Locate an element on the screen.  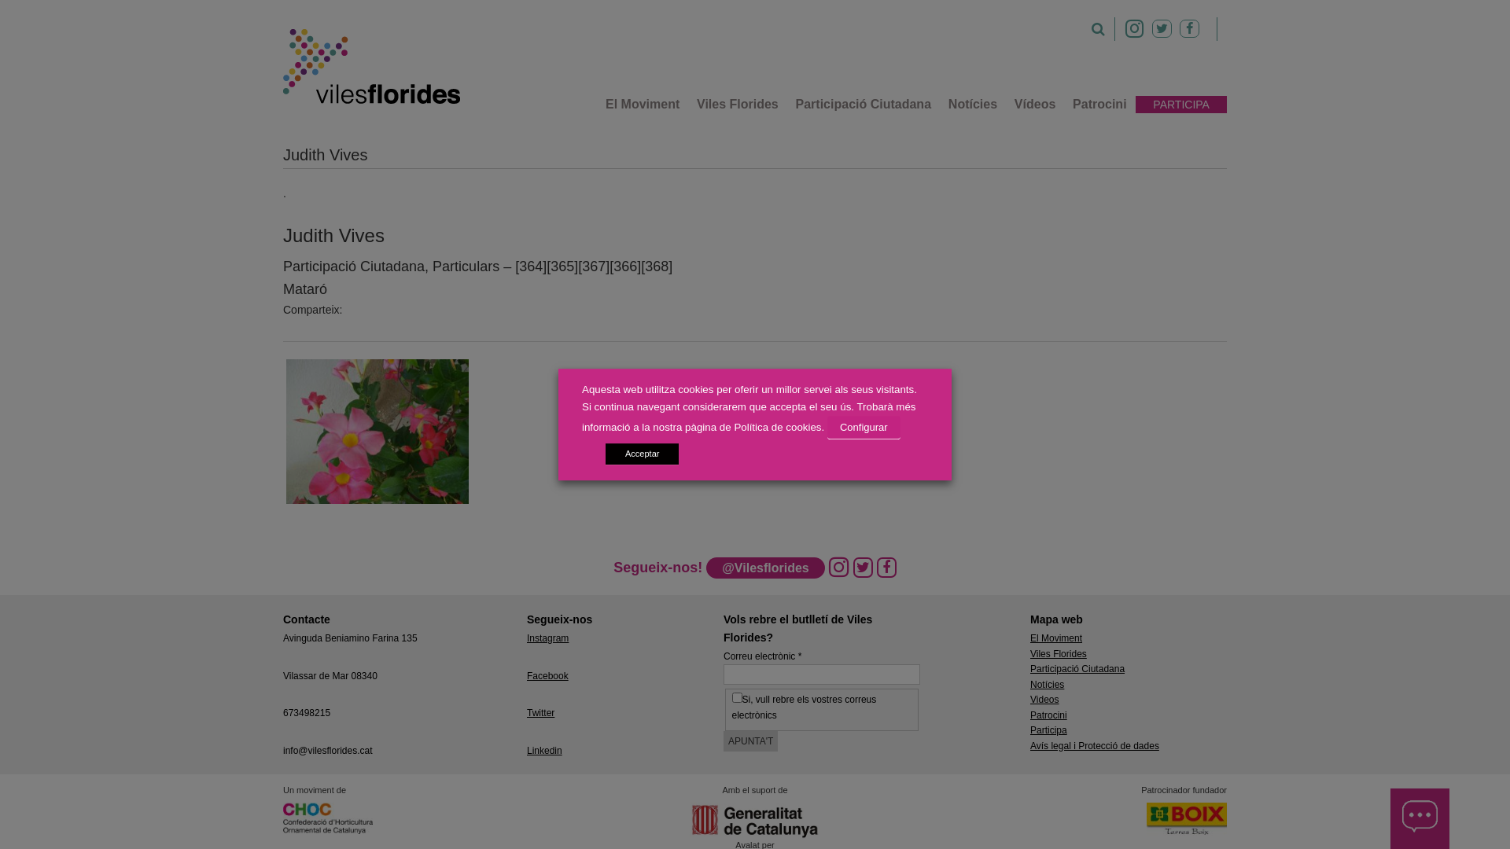
Acceptar is located at coordinates (642, 454).